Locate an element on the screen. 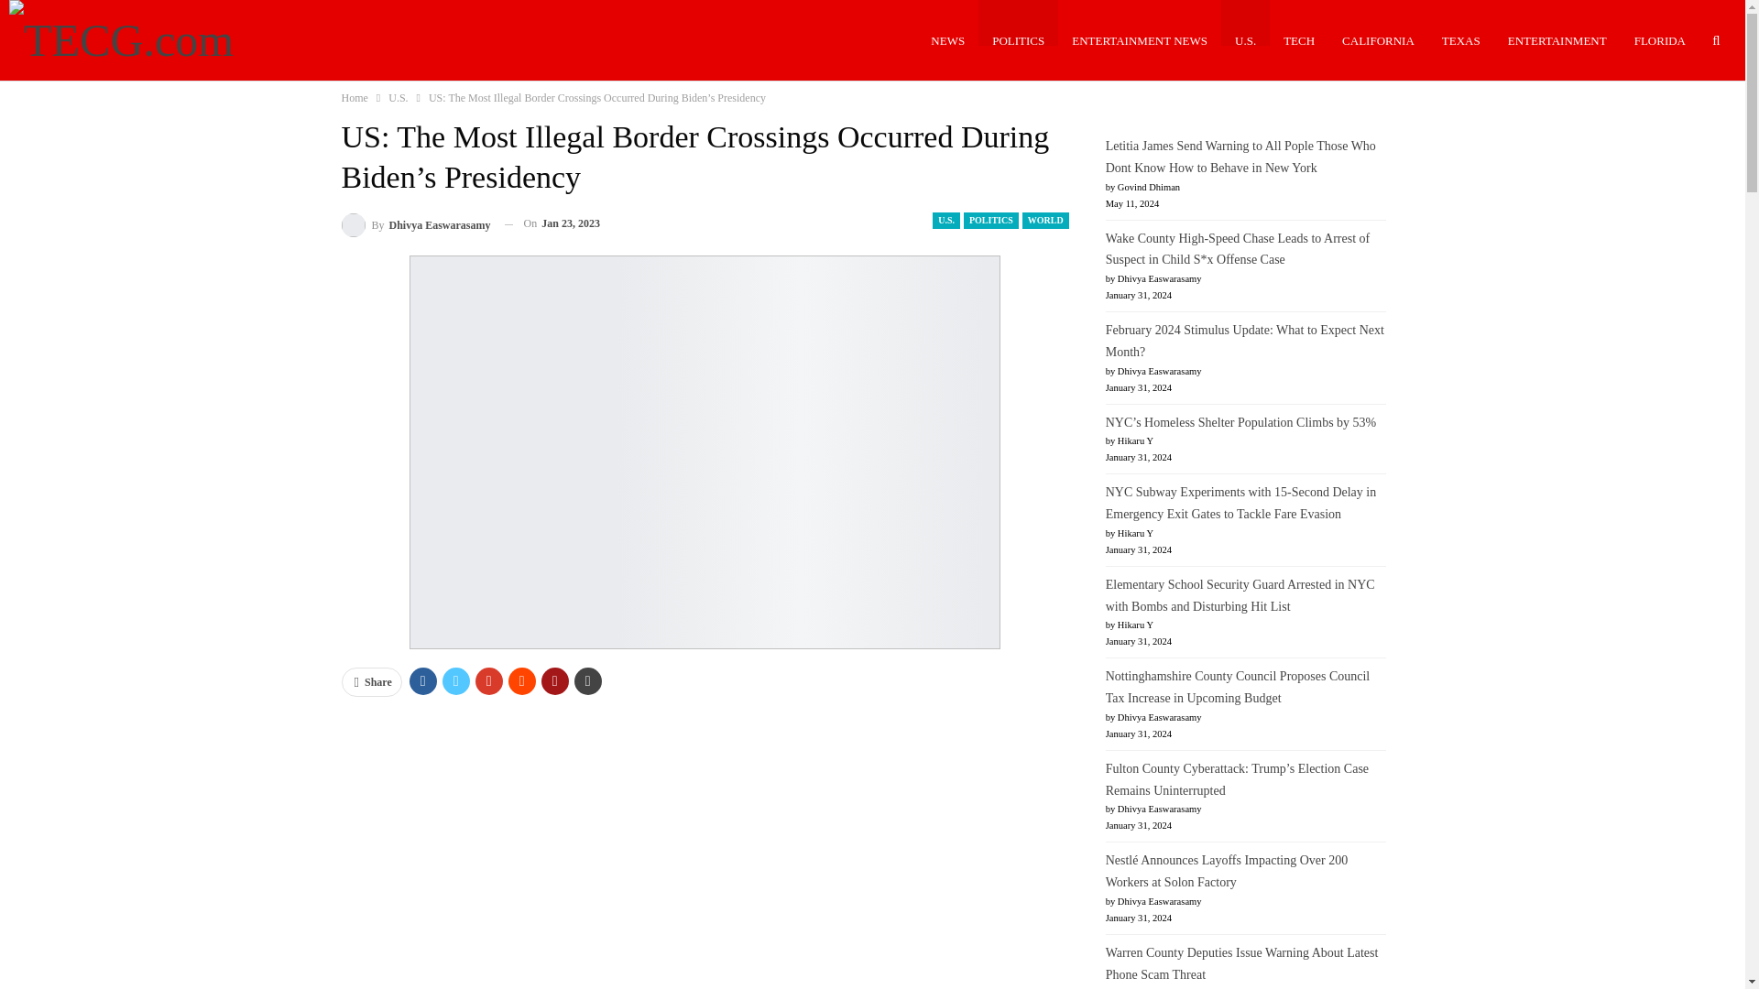  ENTERTAINMENT NEWS is located at coordinates (1140, 40).